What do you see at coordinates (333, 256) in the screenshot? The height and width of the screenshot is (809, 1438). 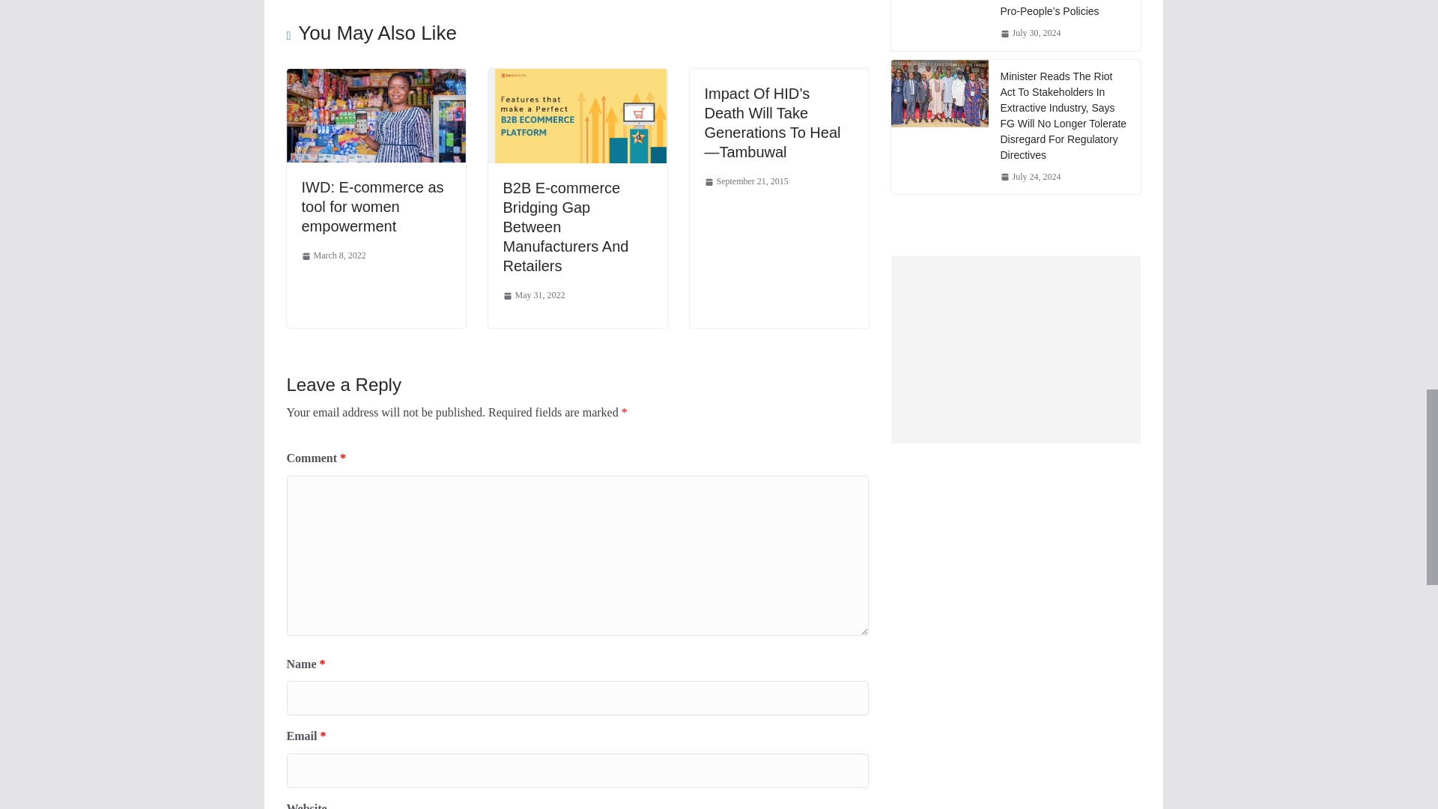 I see `March 8, 2022` at bounding box center [333, 256].